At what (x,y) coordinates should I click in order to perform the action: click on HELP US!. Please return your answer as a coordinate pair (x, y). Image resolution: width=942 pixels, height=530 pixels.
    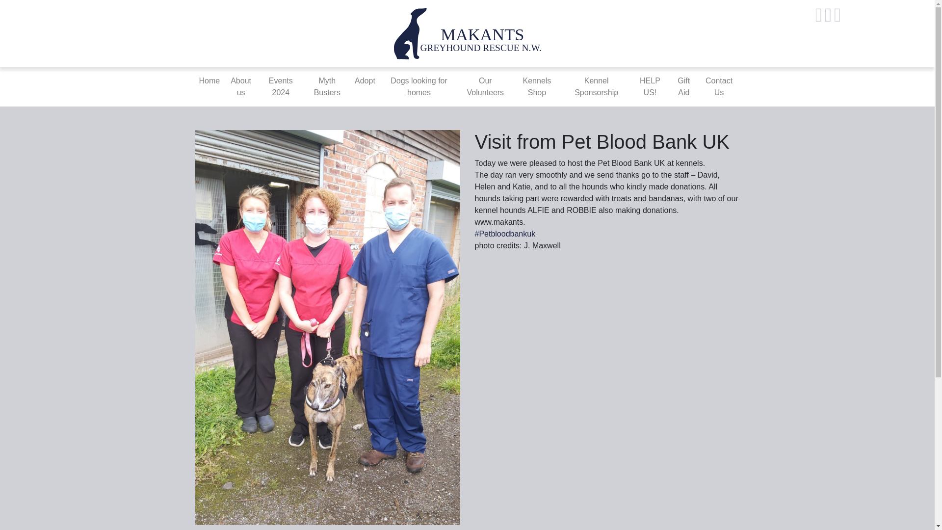
    Looking at the image, I should click on (650, 86).